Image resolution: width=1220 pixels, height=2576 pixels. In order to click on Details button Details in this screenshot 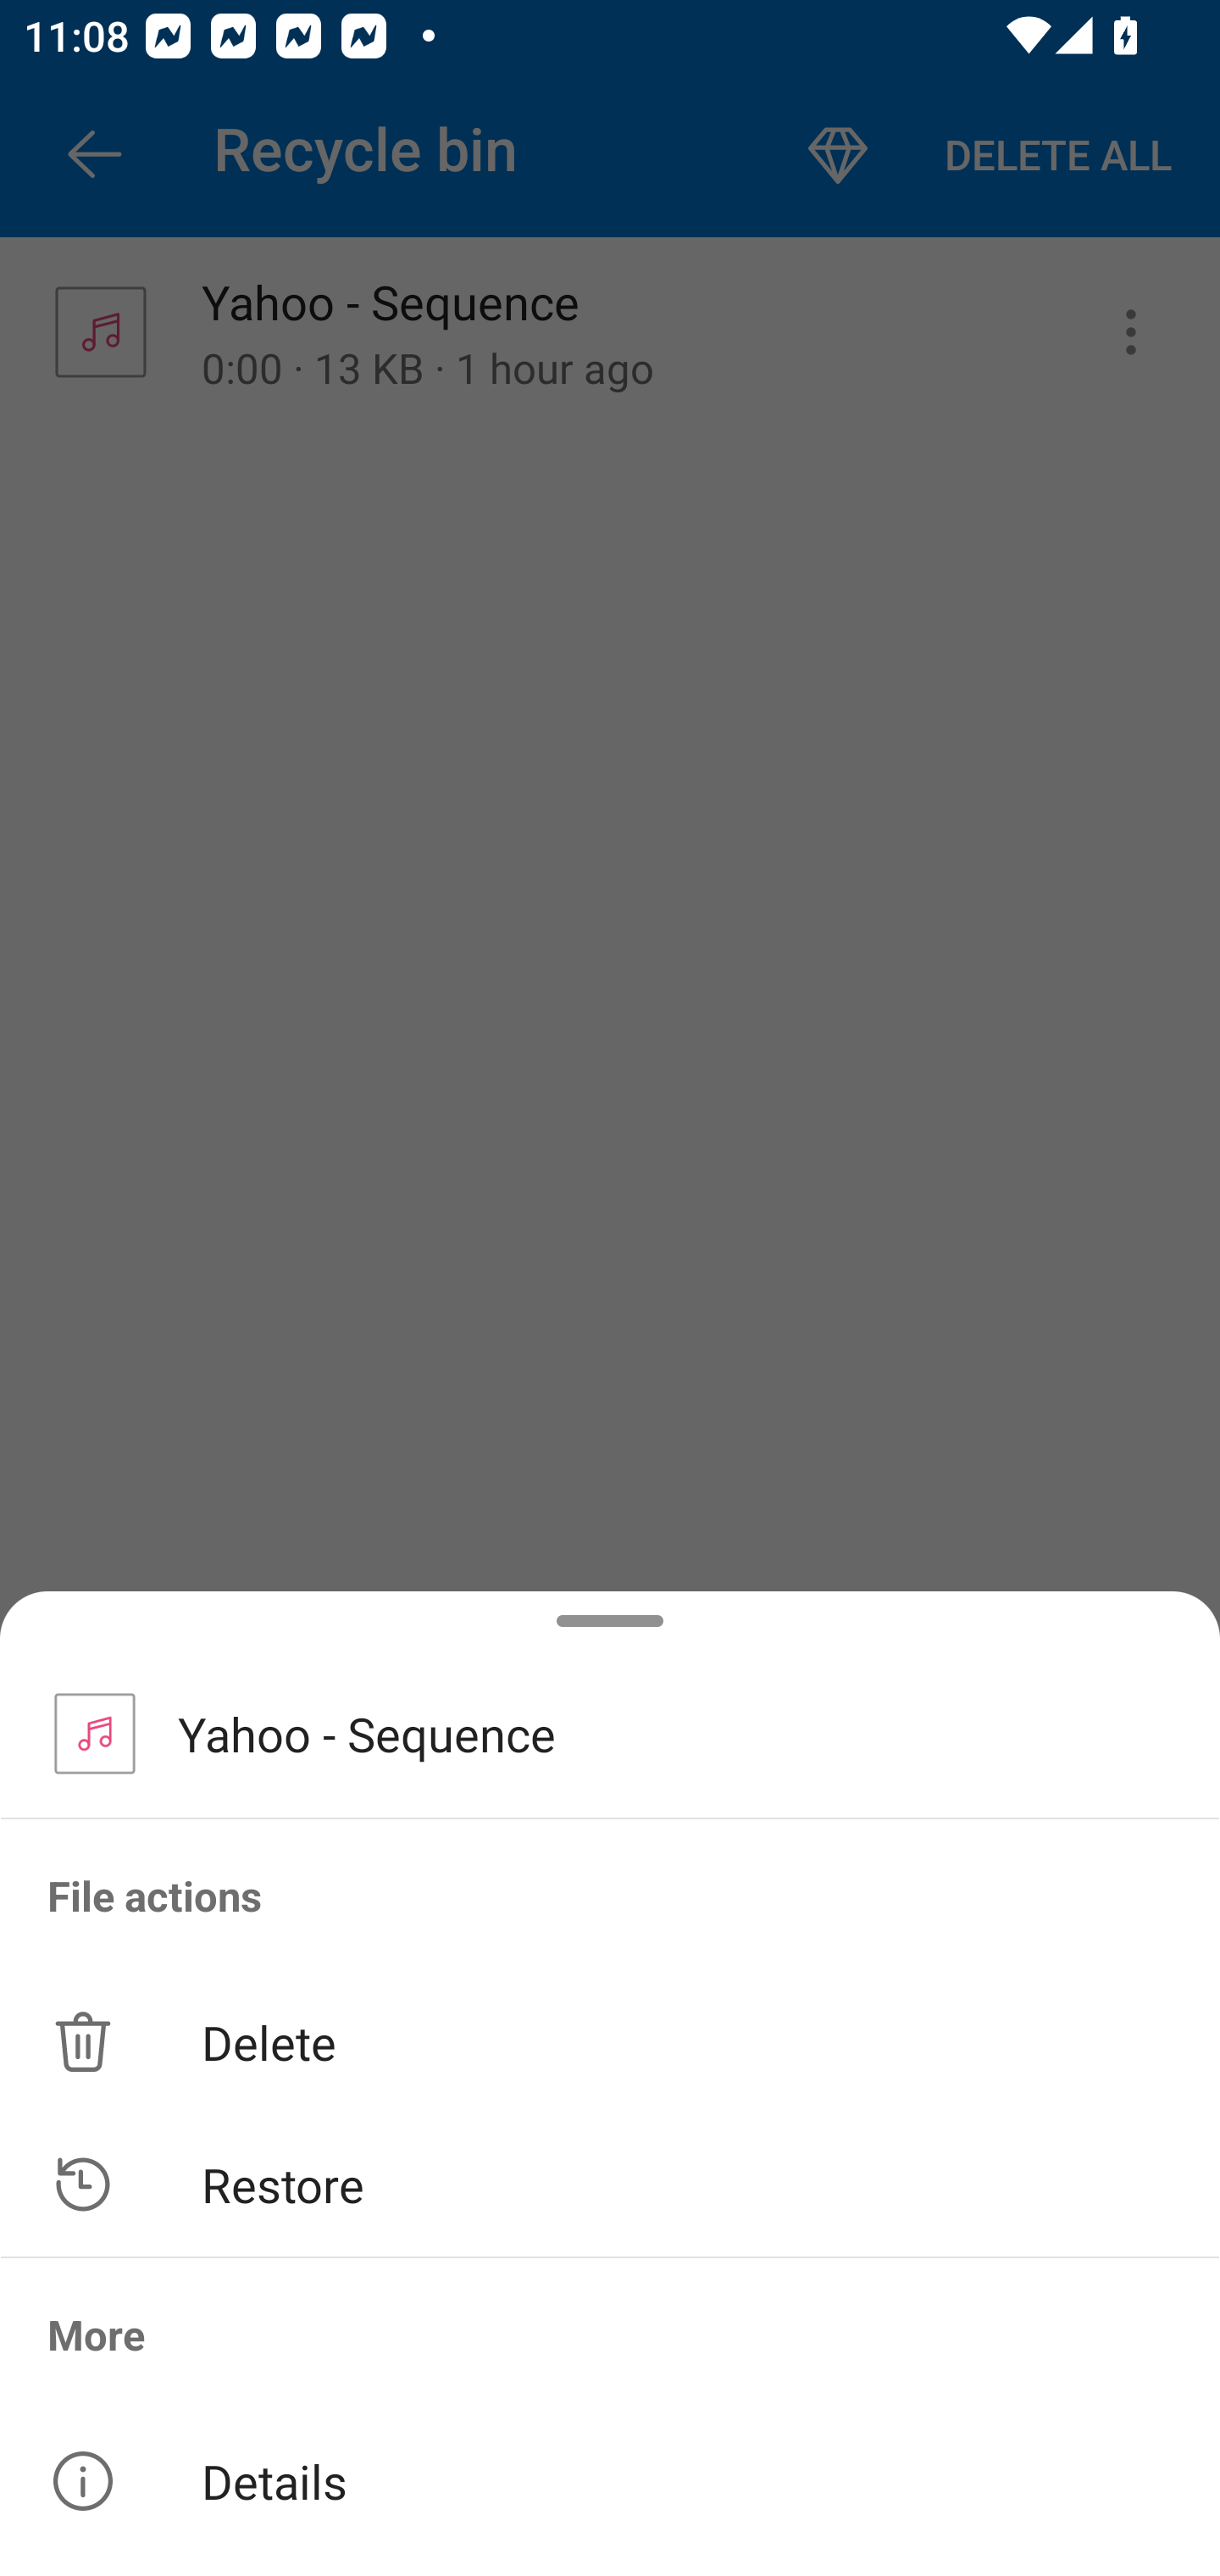, I will do `click(610, 2481)`.